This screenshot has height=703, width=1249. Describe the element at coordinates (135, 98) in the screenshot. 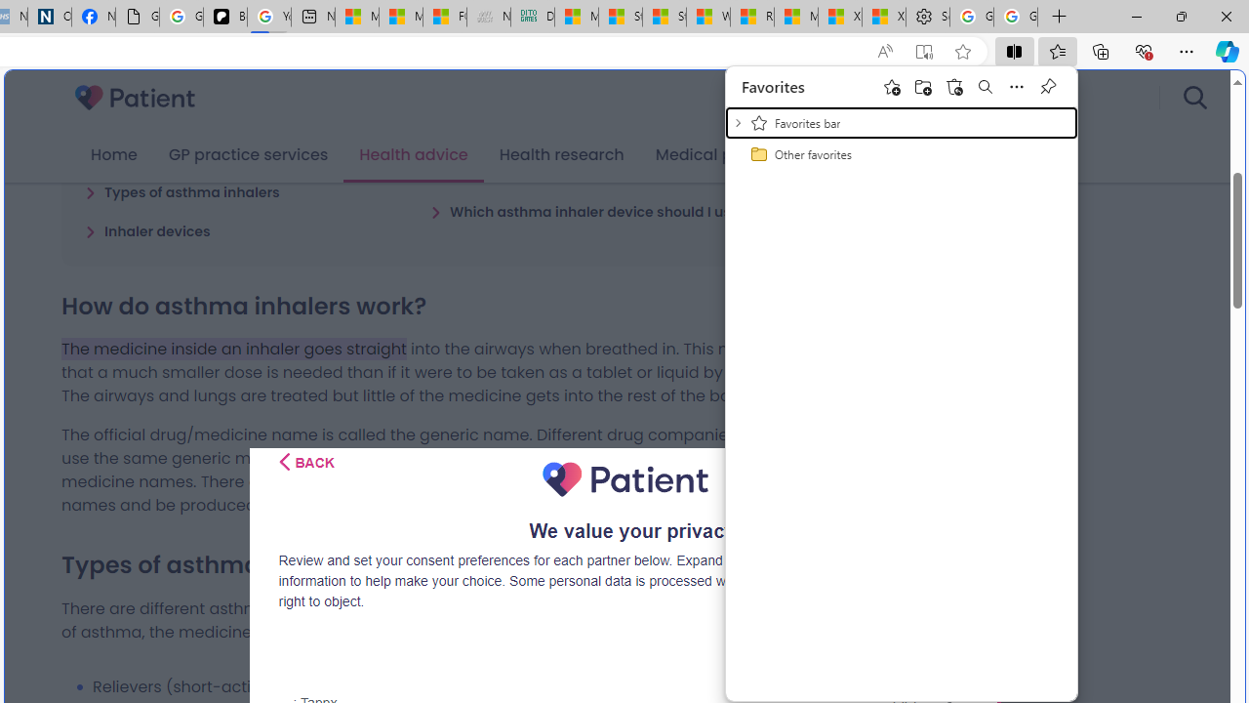

I see `Patient 3.0` at that location.